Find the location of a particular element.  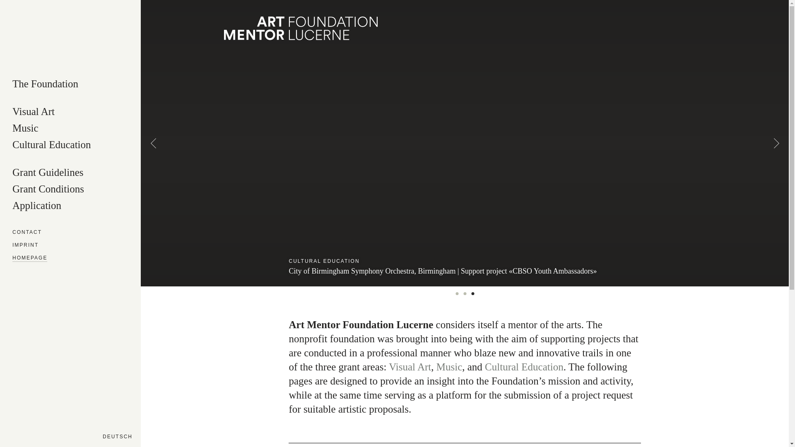

Visual Art is located at coordinates (410, 367).